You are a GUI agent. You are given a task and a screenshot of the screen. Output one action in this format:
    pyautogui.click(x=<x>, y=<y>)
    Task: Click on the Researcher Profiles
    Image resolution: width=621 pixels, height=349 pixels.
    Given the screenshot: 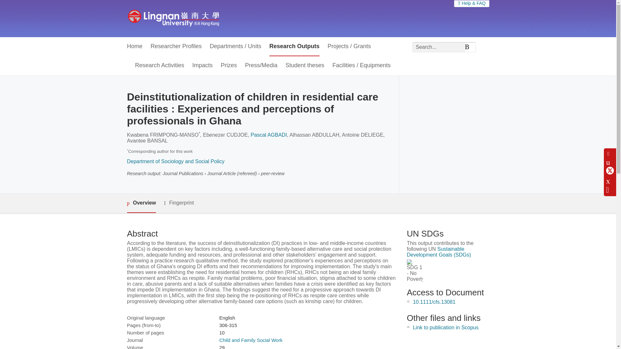 What is the action you would take?
    pyautogui.click(x=176, y=47)
    